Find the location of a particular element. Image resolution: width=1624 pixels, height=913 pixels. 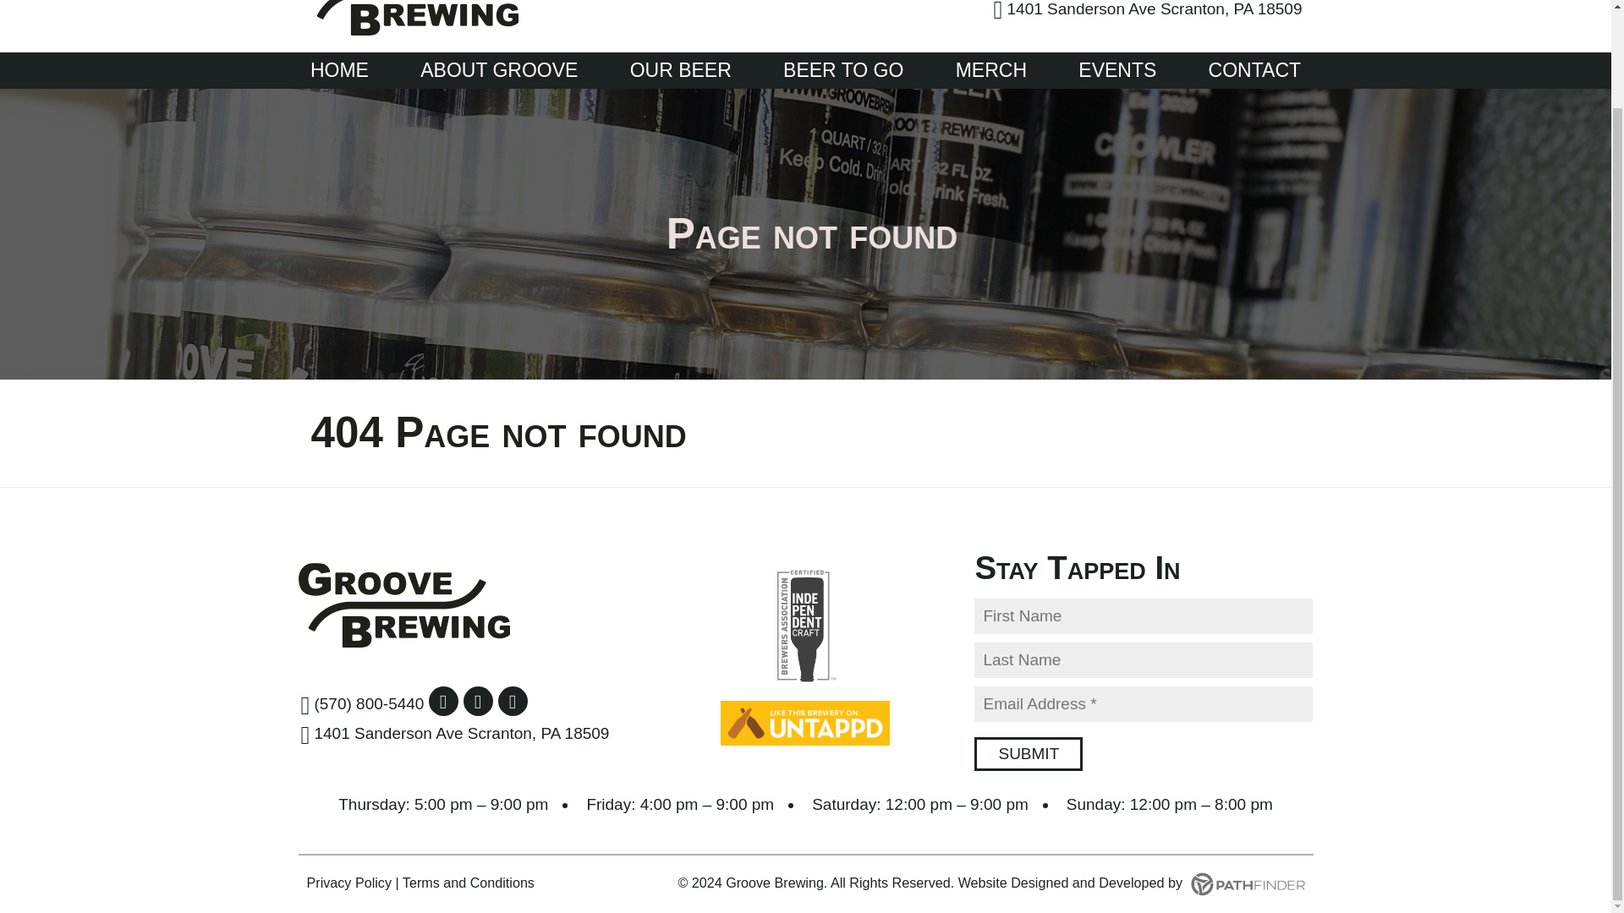

Terms and Conditions is located at coordinates (469, 883).